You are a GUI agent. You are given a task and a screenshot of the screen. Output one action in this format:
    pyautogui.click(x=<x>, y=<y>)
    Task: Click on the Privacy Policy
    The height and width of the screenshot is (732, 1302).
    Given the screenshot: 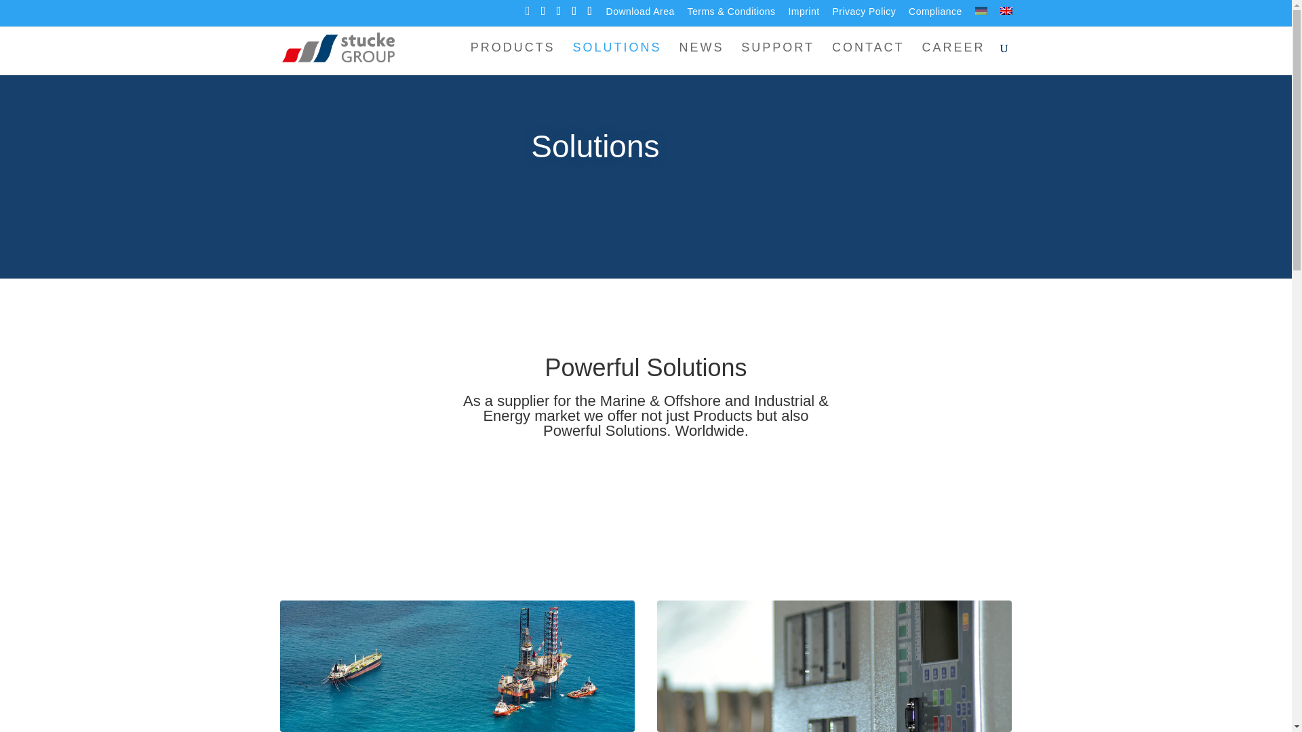 What is the action you would take?
    pyautogui.click(x=863, y=15)
    